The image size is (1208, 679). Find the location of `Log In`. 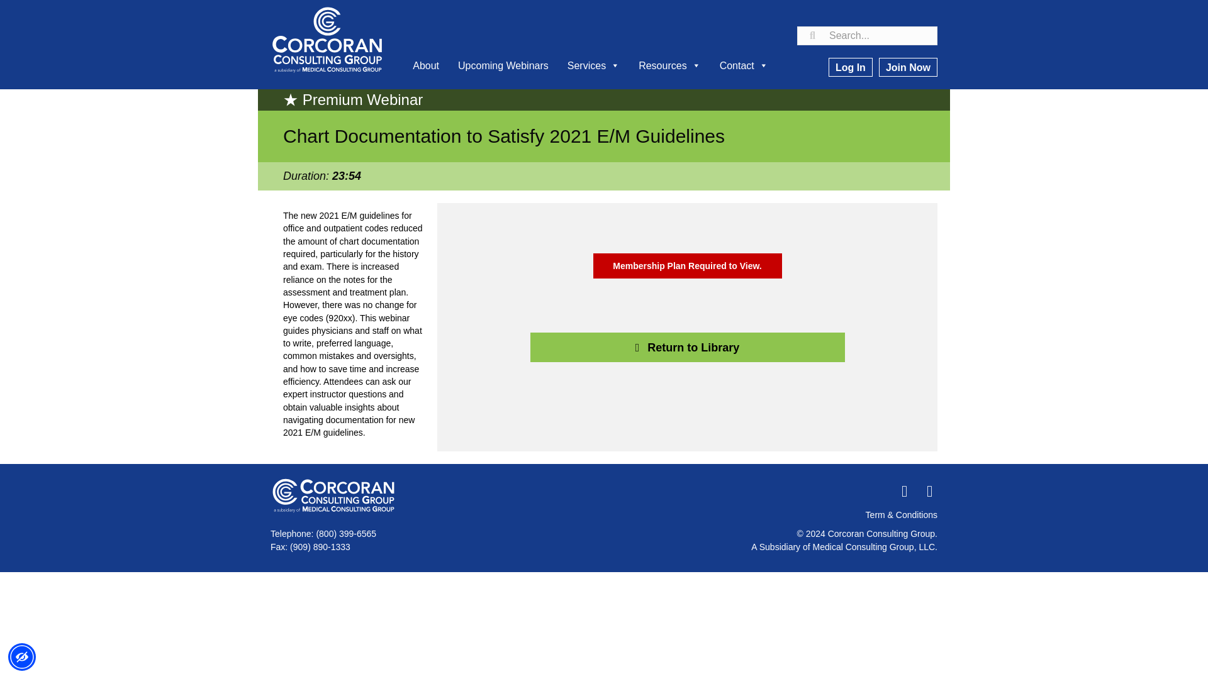

Log In is located at coordinates (851, 67).